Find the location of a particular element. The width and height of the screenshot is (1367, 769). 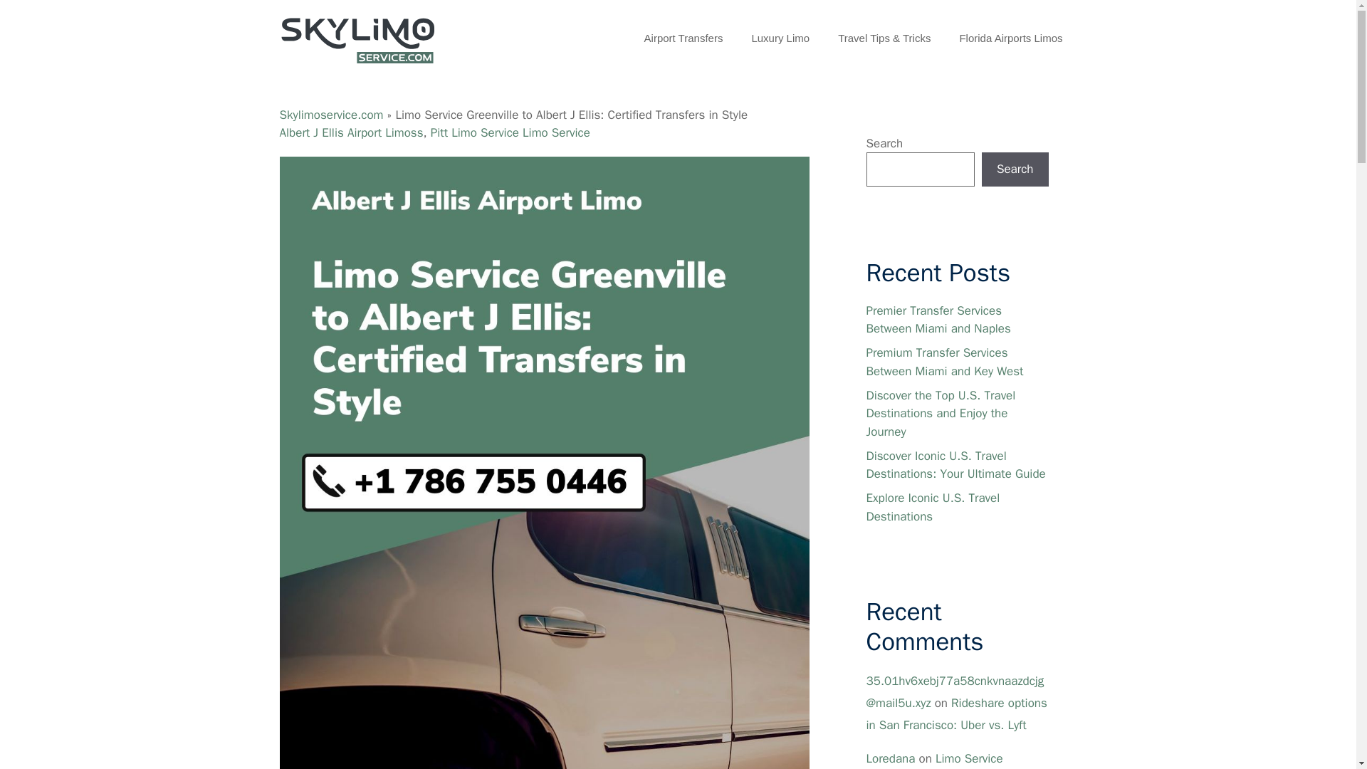

Explore Iconic U.S. Travel Destinations is located at coordinates (932, 507).